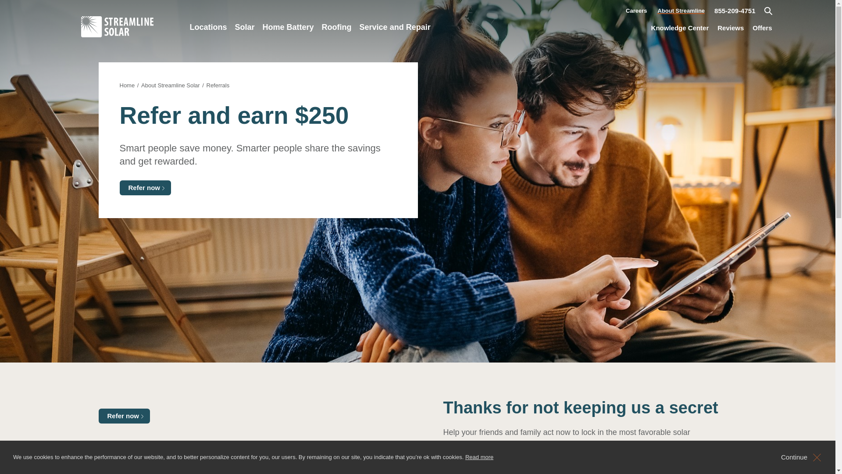 This screenshot has height=474, width=842. Describe the element at coordinates (735, 11) in the screenshot. I see `855-209-4751` at that location.